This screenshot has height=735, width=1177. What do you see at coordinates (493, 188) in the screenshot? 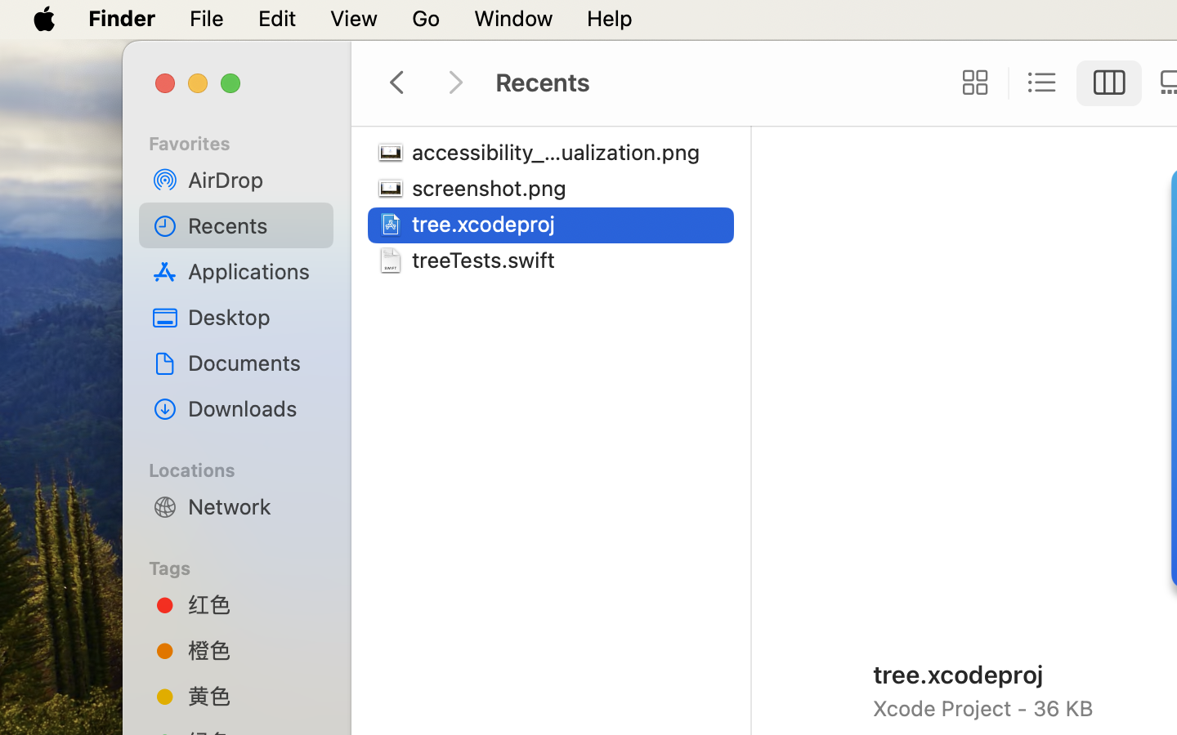
I see `screenshot.png` at bounding box center [493, 188].